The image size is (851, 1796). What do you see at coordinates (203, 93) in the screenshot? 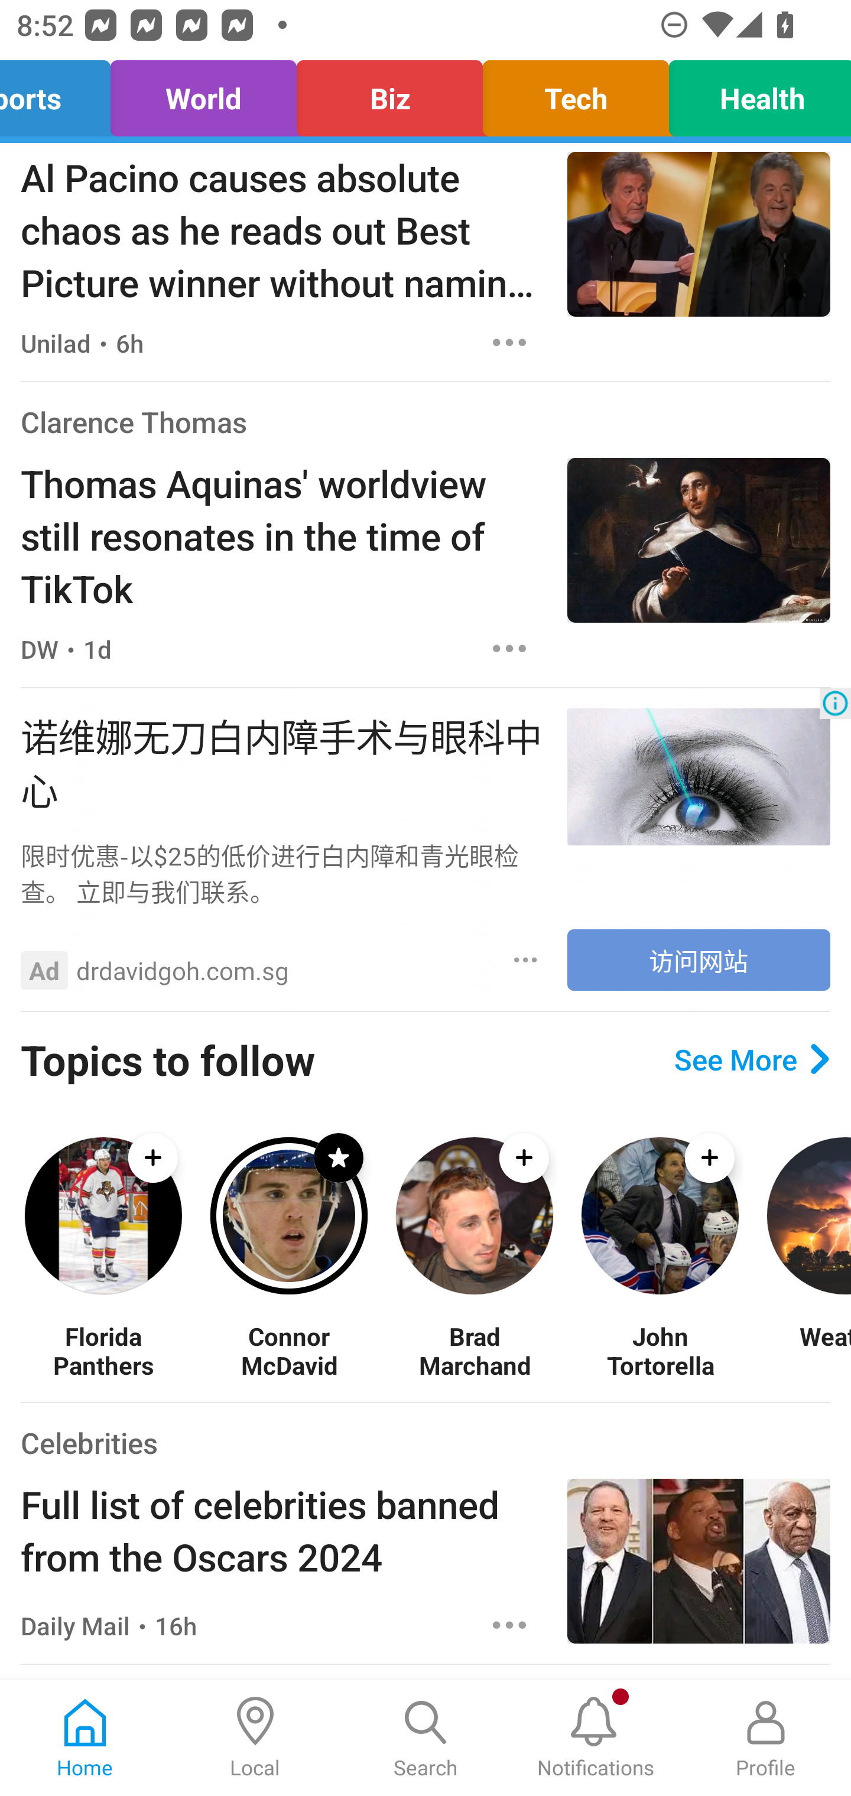
I see `World` at bounding box center [203, 93].